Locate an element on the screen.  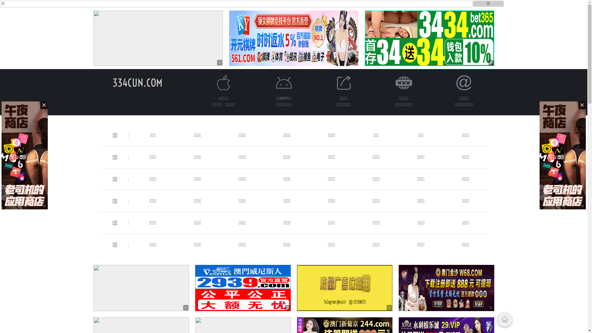
334CUN.COM is located at coordinates (137, 83).